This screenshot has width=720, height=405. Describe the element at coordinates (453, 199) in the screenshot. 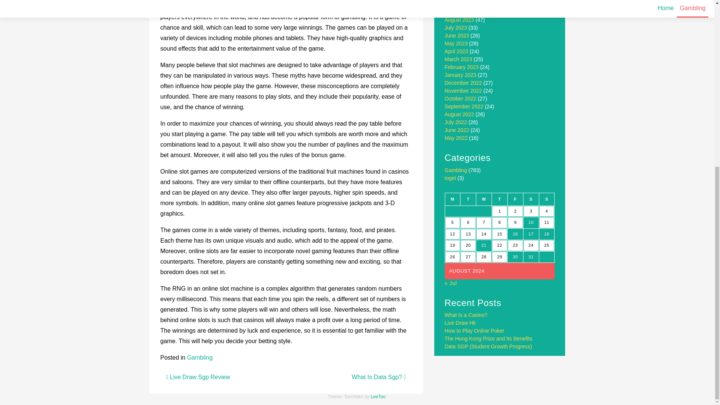

I see `Monday` at that location.